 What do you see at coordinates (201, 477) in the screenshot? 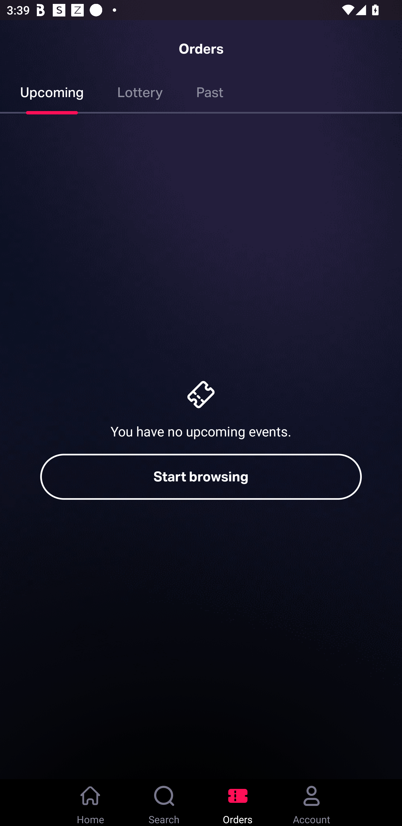
I see `Start browsing` at bounding box center [201, 477].